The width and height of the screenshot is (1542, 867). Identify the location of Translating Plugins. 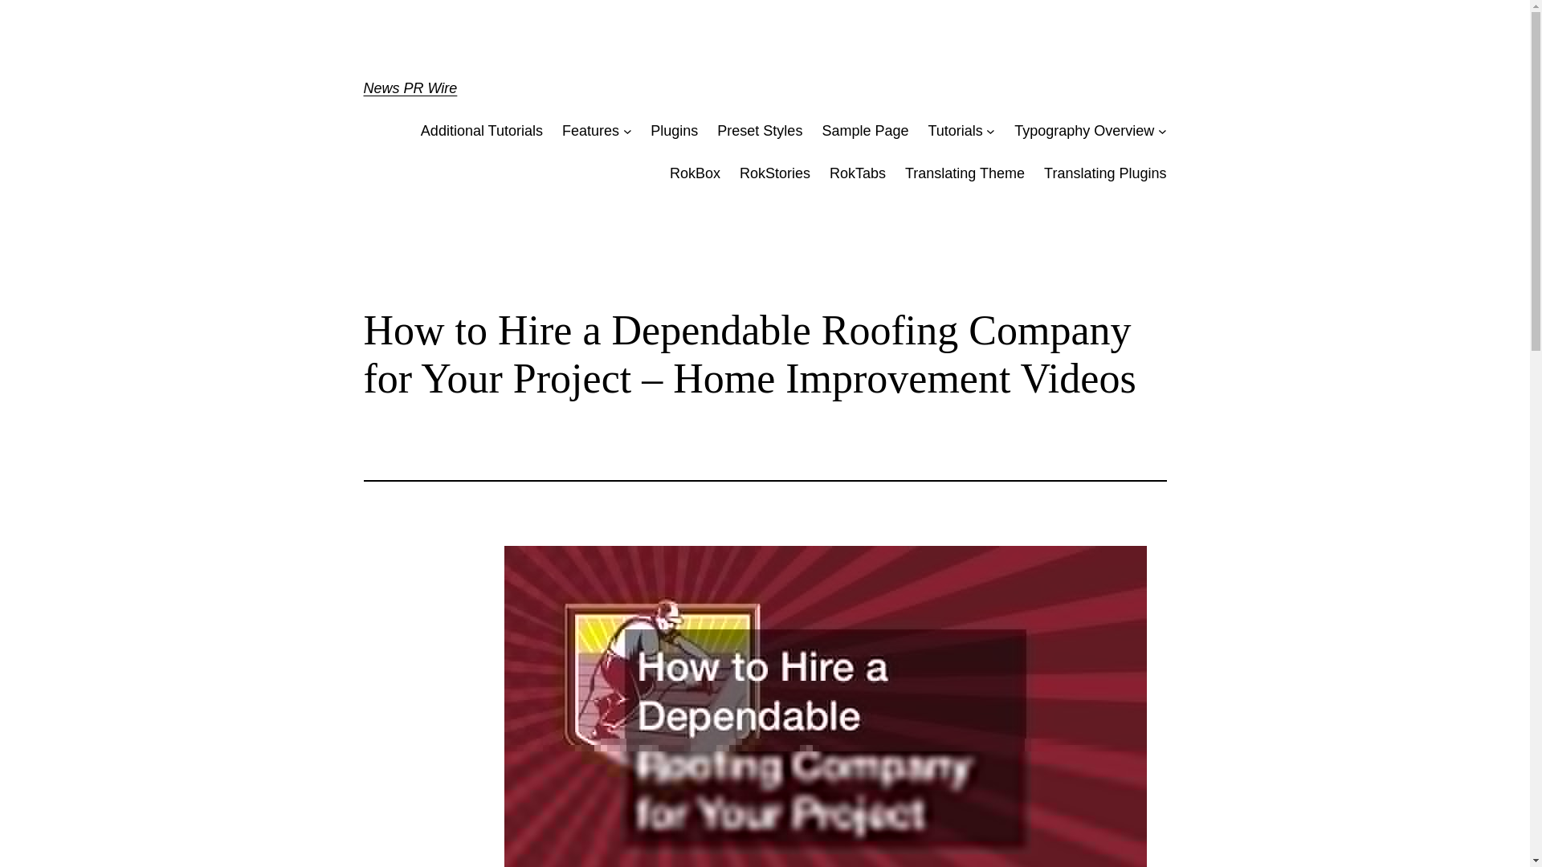
(1104, 173).